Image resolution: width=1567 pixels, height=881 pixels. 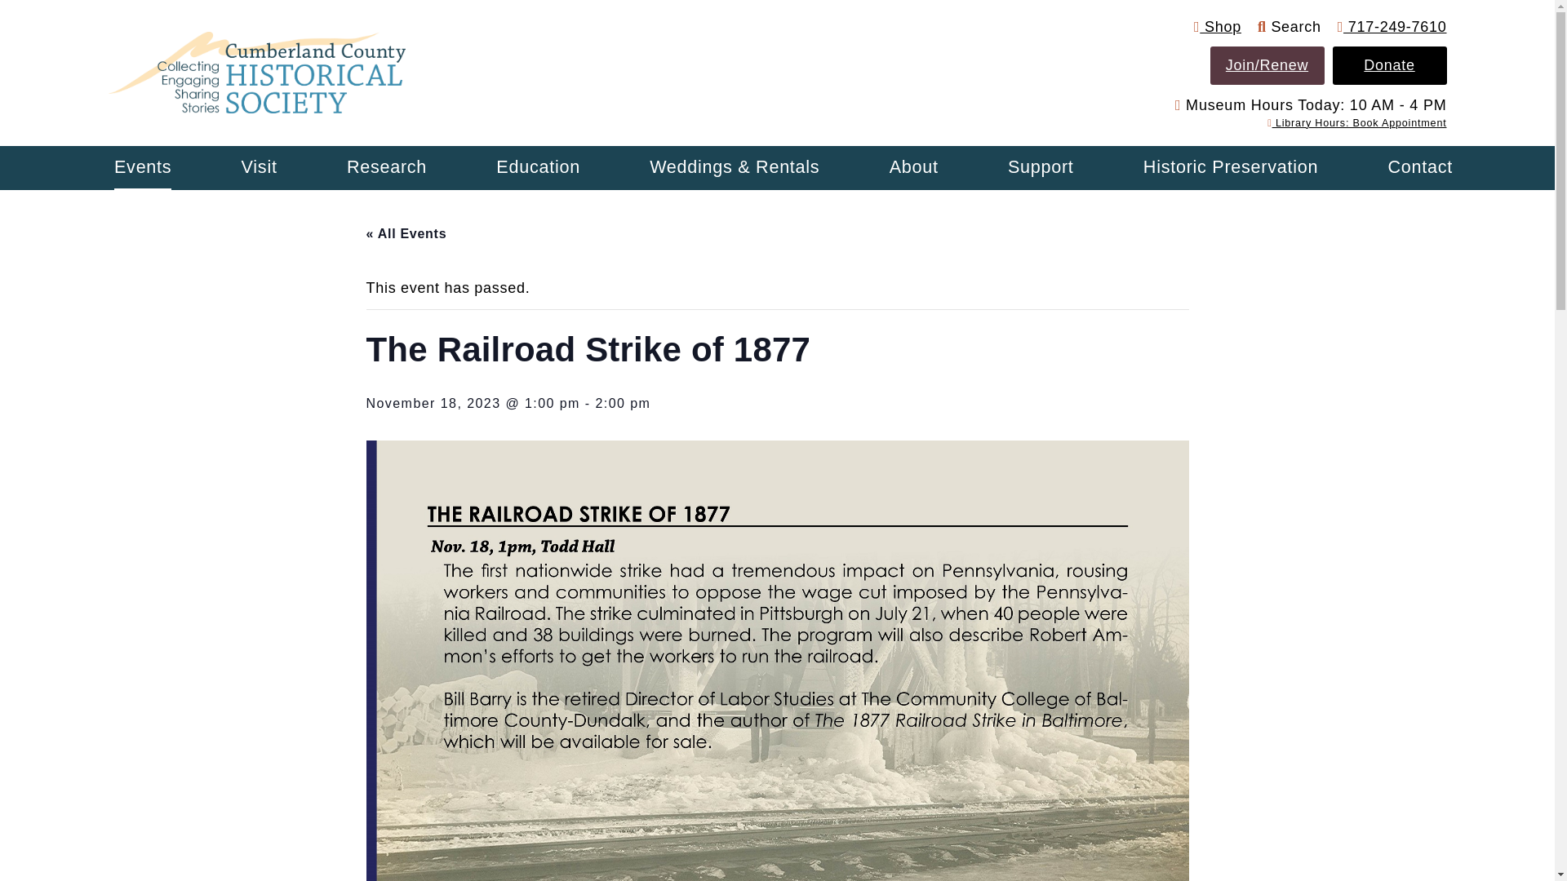 What do you see at coordinates (1356, 122) in the screenshot?
I see `Library Hours: Book Appointment` at bounding box center [1356, 122].